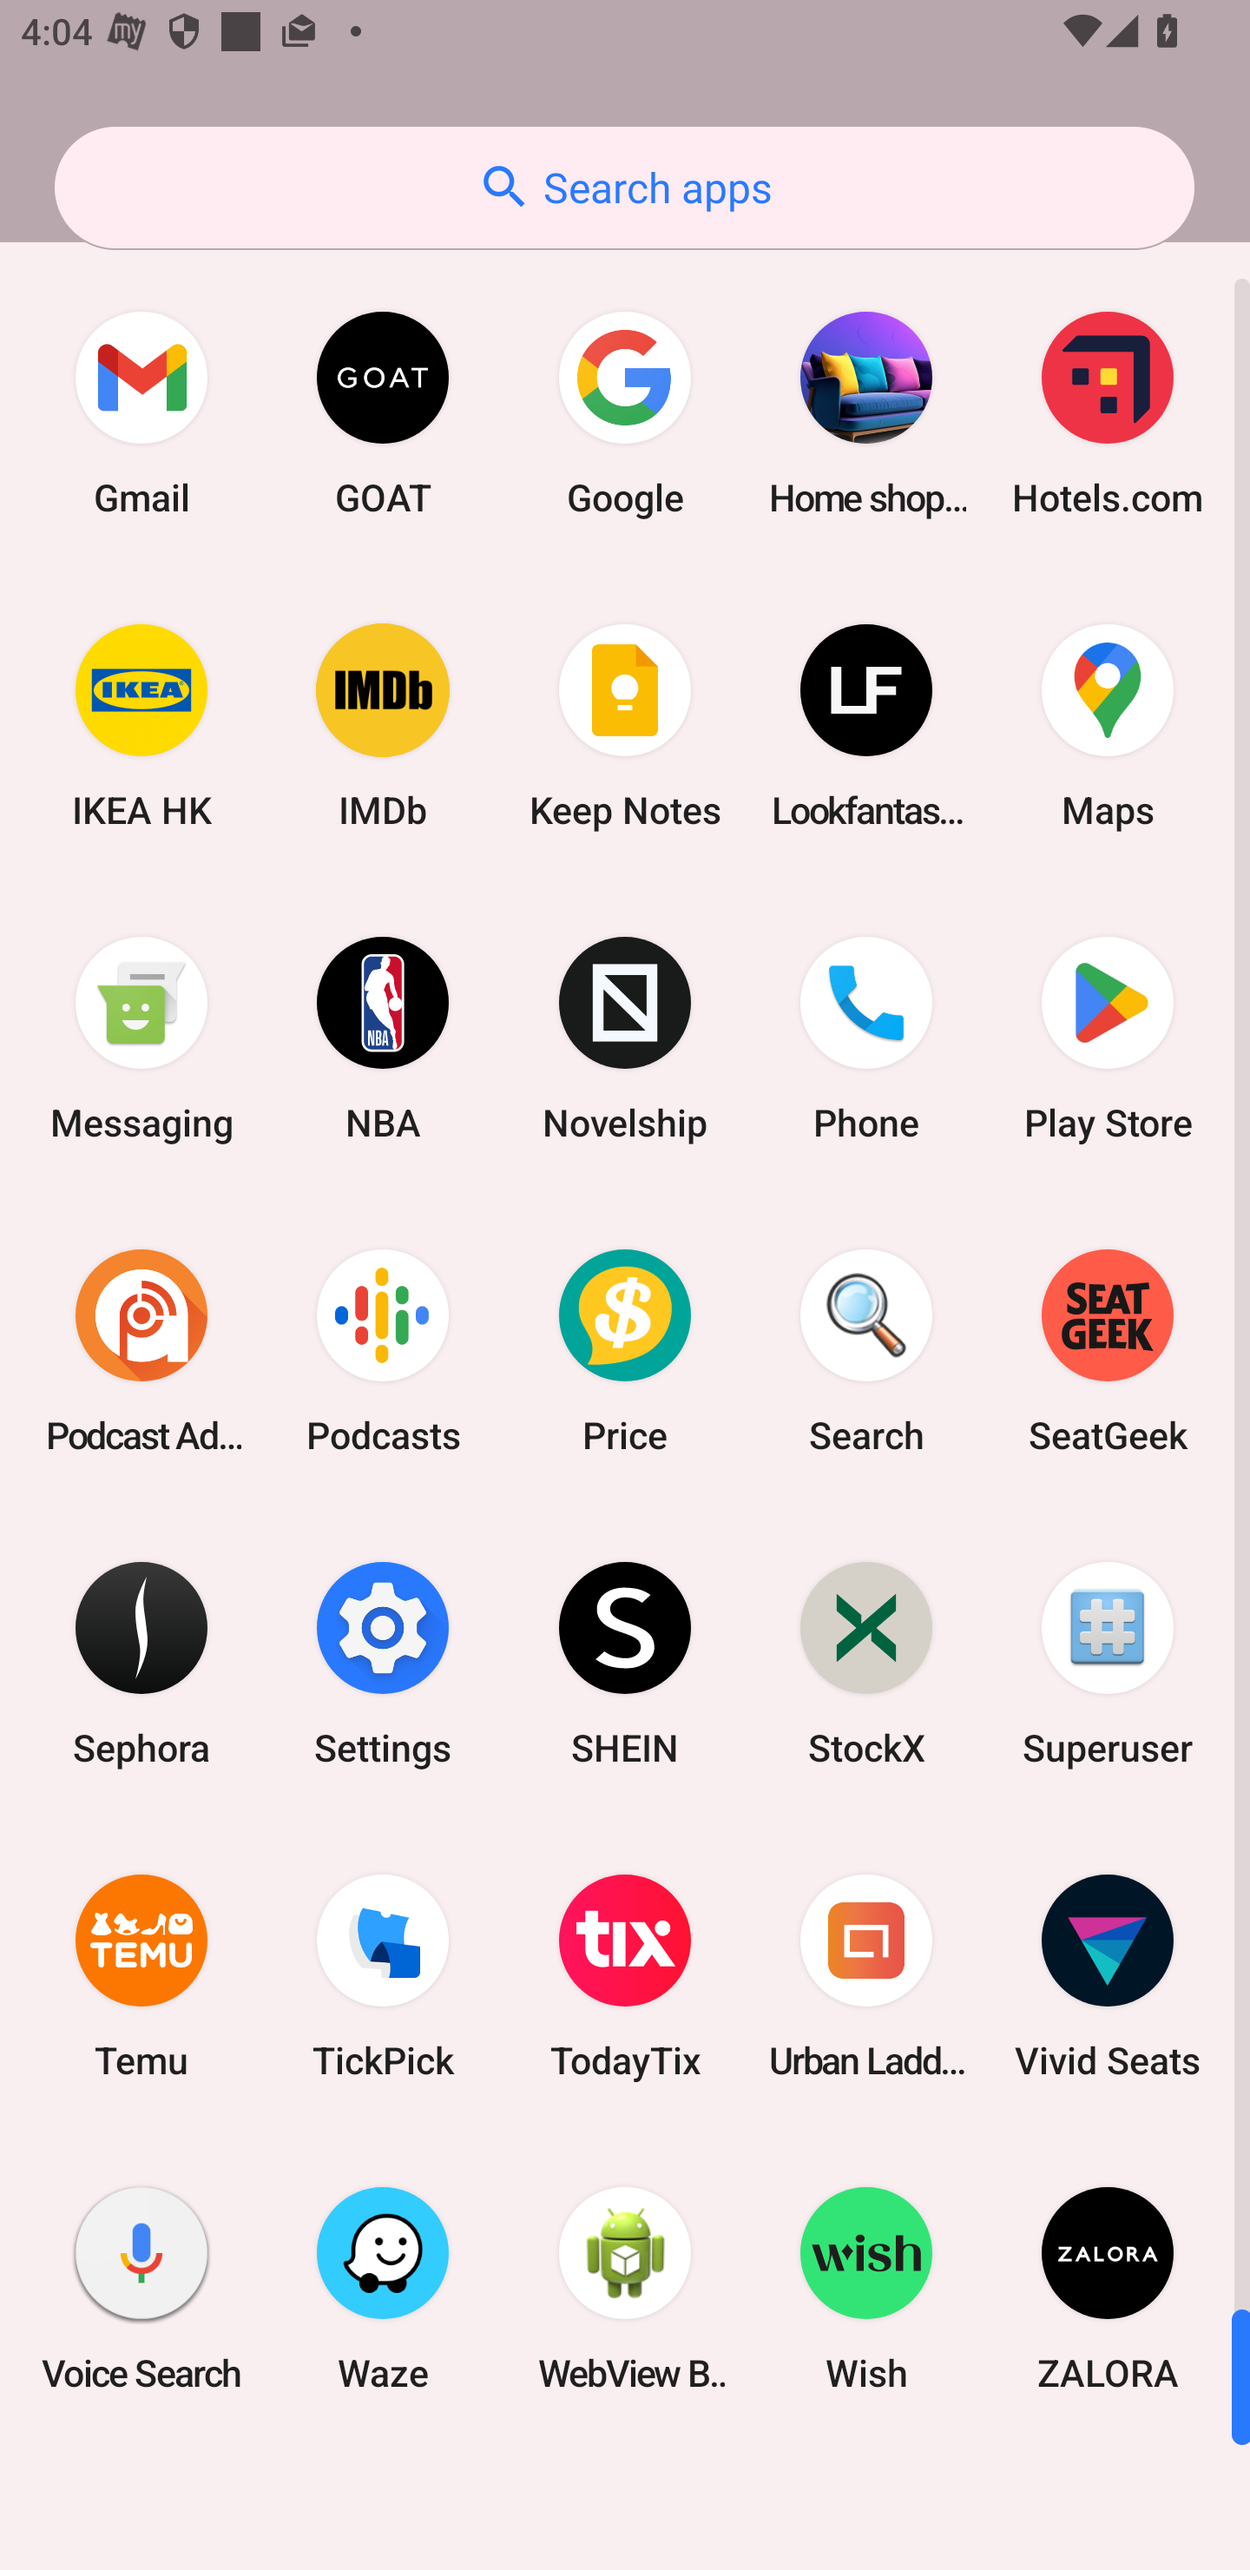 The width and height of the screenshot is (1250, 2570). Describe the element at coordinates (383, 1350) in the screenshot. I see `Podcasts` at that location.